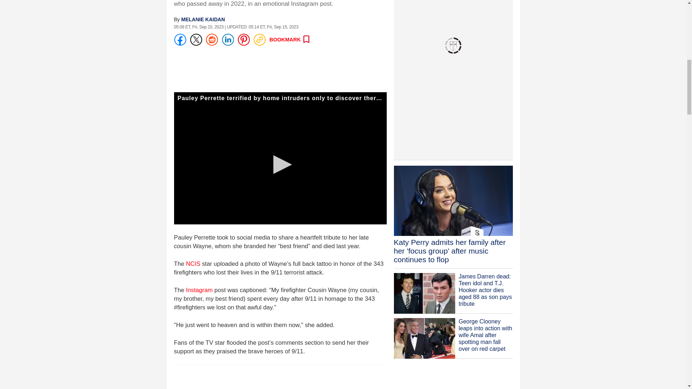 This screenshot has width=692, height=389. I want to click on james-darren-dead-teen-idol-t-j-hooker-dead, so click(424, 293).